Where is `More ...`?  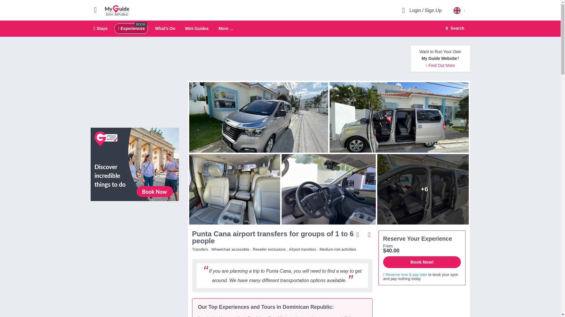 More ... is located at coordinates (101, 28).